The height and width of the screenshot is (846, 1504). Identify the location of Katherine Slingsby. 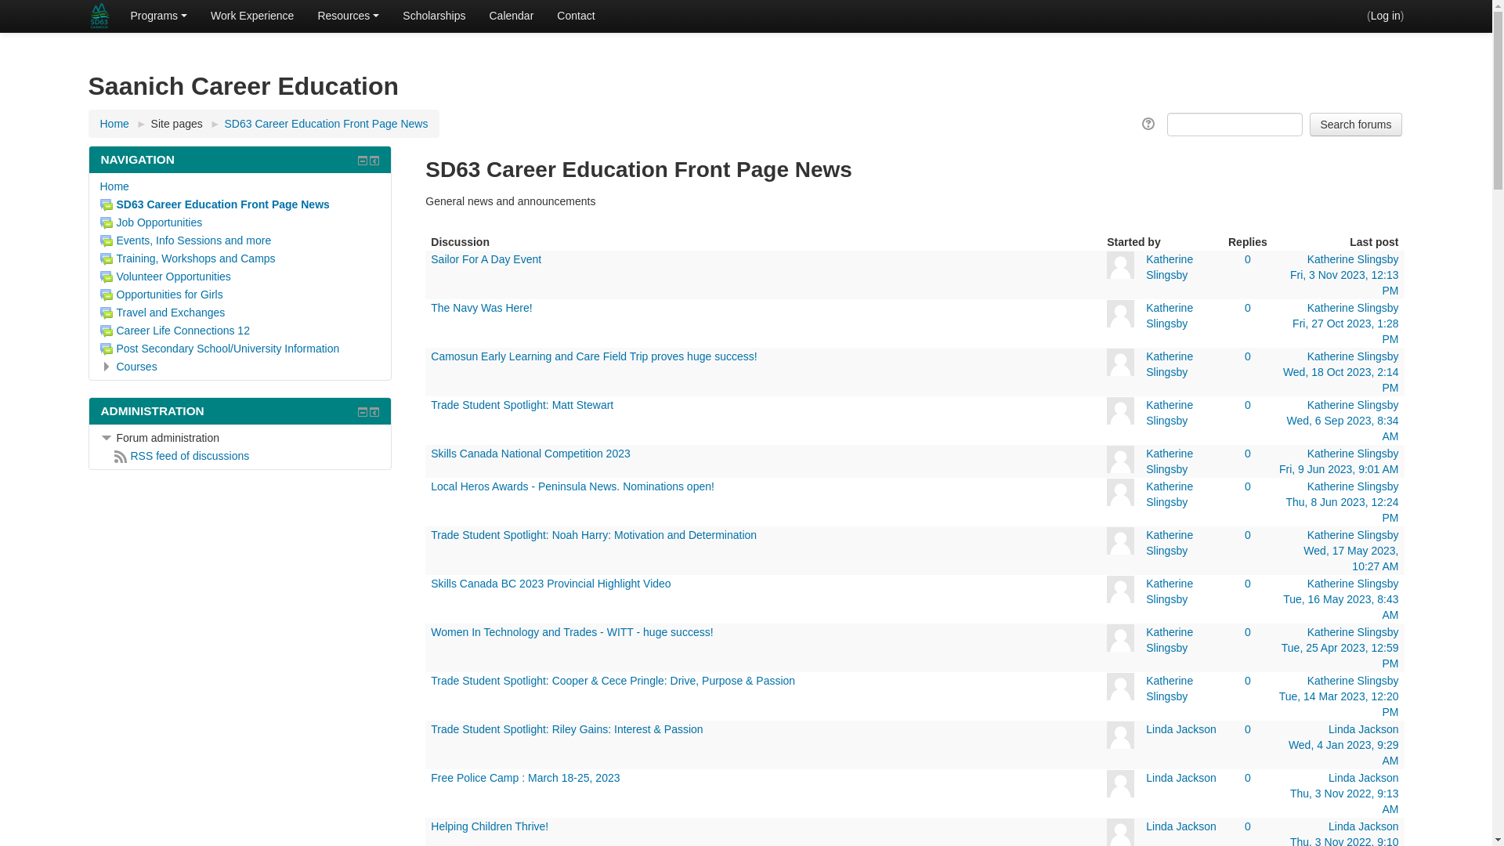
(1354, 307).